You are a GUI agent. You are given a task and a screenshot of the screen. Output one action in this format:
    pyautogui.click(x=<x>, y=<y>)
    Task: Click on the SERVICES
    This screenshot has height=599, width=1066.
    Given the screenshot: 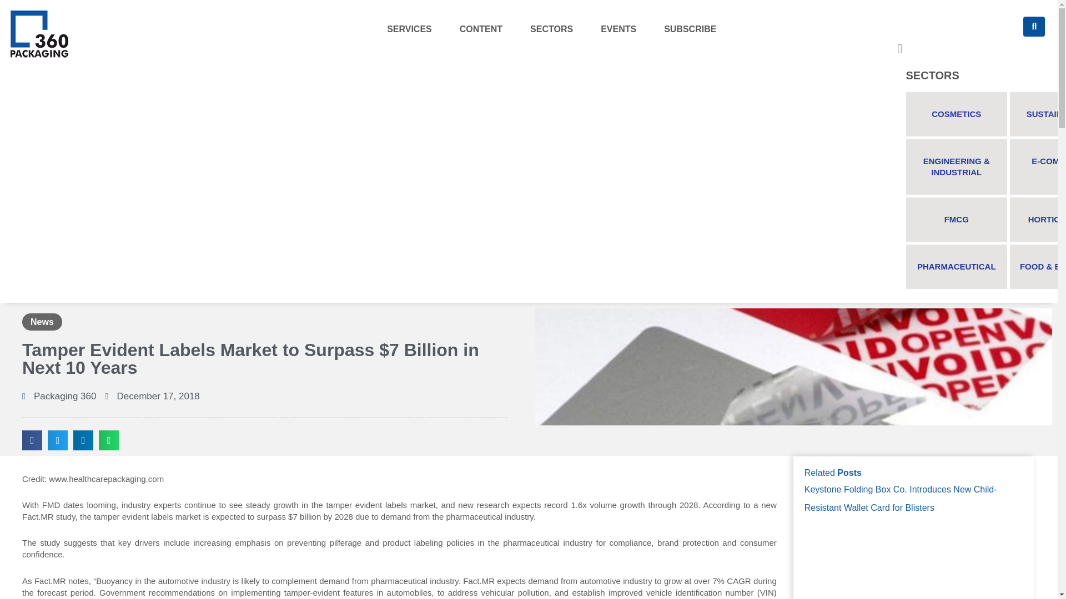 What is the action you would take?
    pyautogui.click(x=410, y=29)
    